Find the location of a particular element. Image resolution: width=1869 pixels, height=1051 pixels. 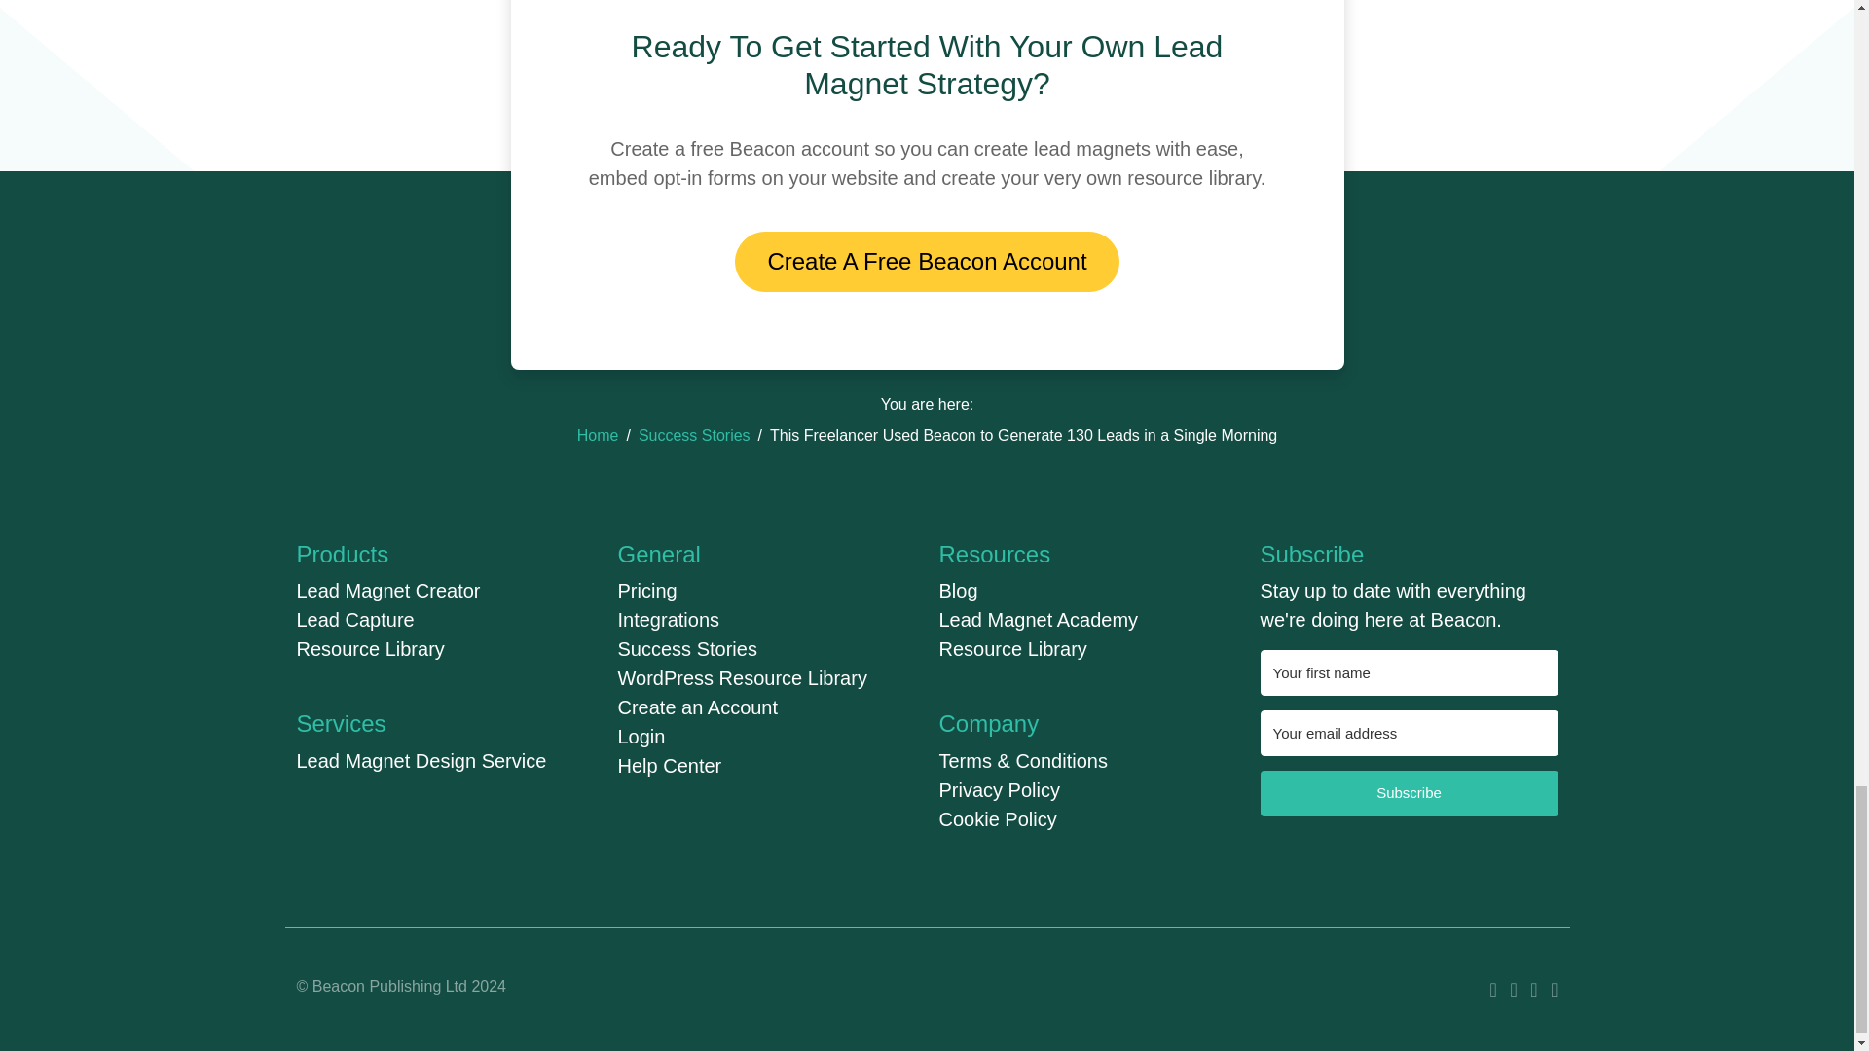

Pricing is located at coordinates (646, 590).